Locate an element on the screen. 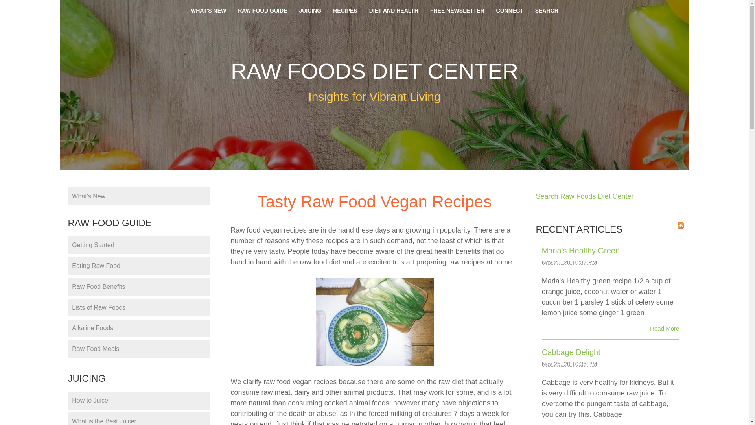 This screenshot has width=755, height=425. RAW FOODS DIET CENTER is located at coordinates (374, 71).